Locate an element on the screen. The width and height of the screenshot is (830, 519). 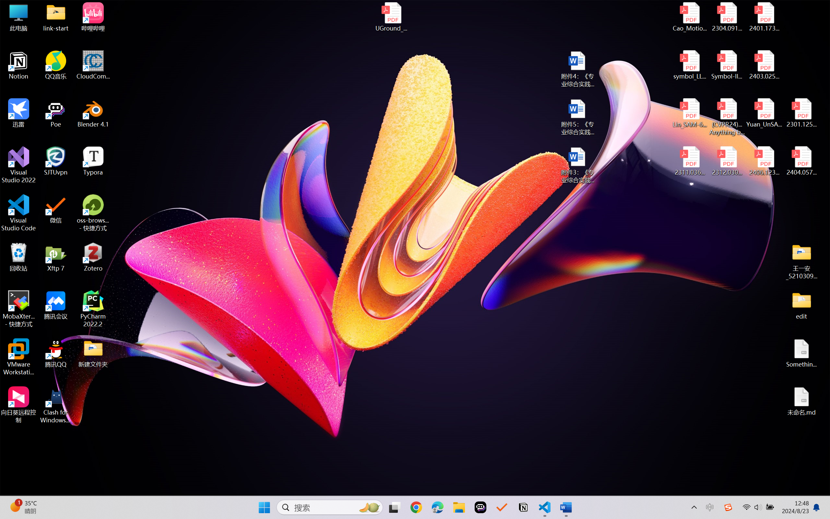
2301.12597v3.pdf is located at coordinates (801, 113).